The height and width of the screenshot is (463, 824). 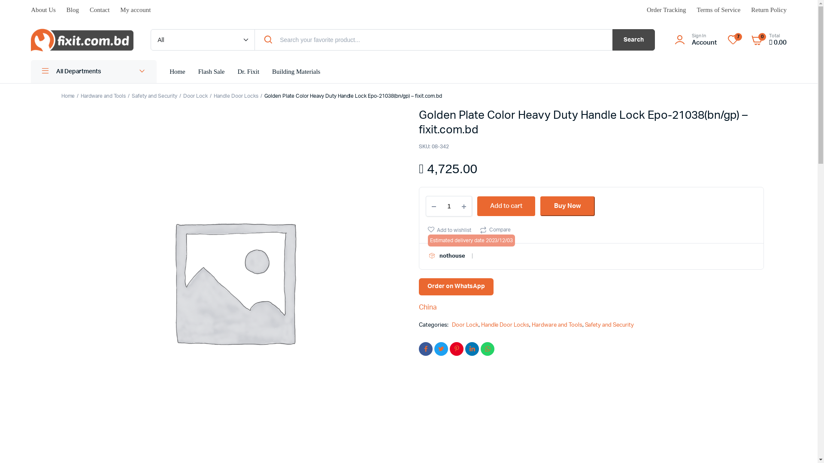 What do you see at coordinates (666, 10) in the screenshot?
I see `Order Tracking` at bounding box center [666, 10].